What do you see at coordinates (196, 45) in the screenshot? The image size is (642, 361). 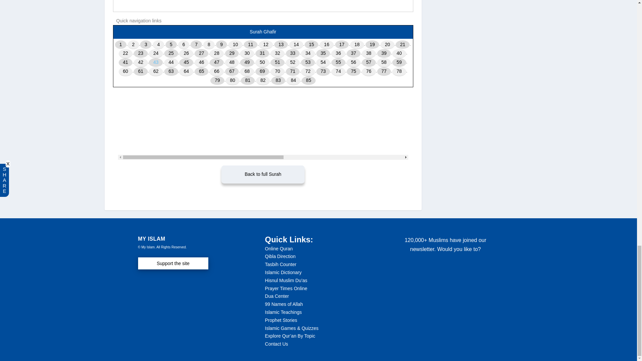 I see `7` at bounding box center [196, 45].